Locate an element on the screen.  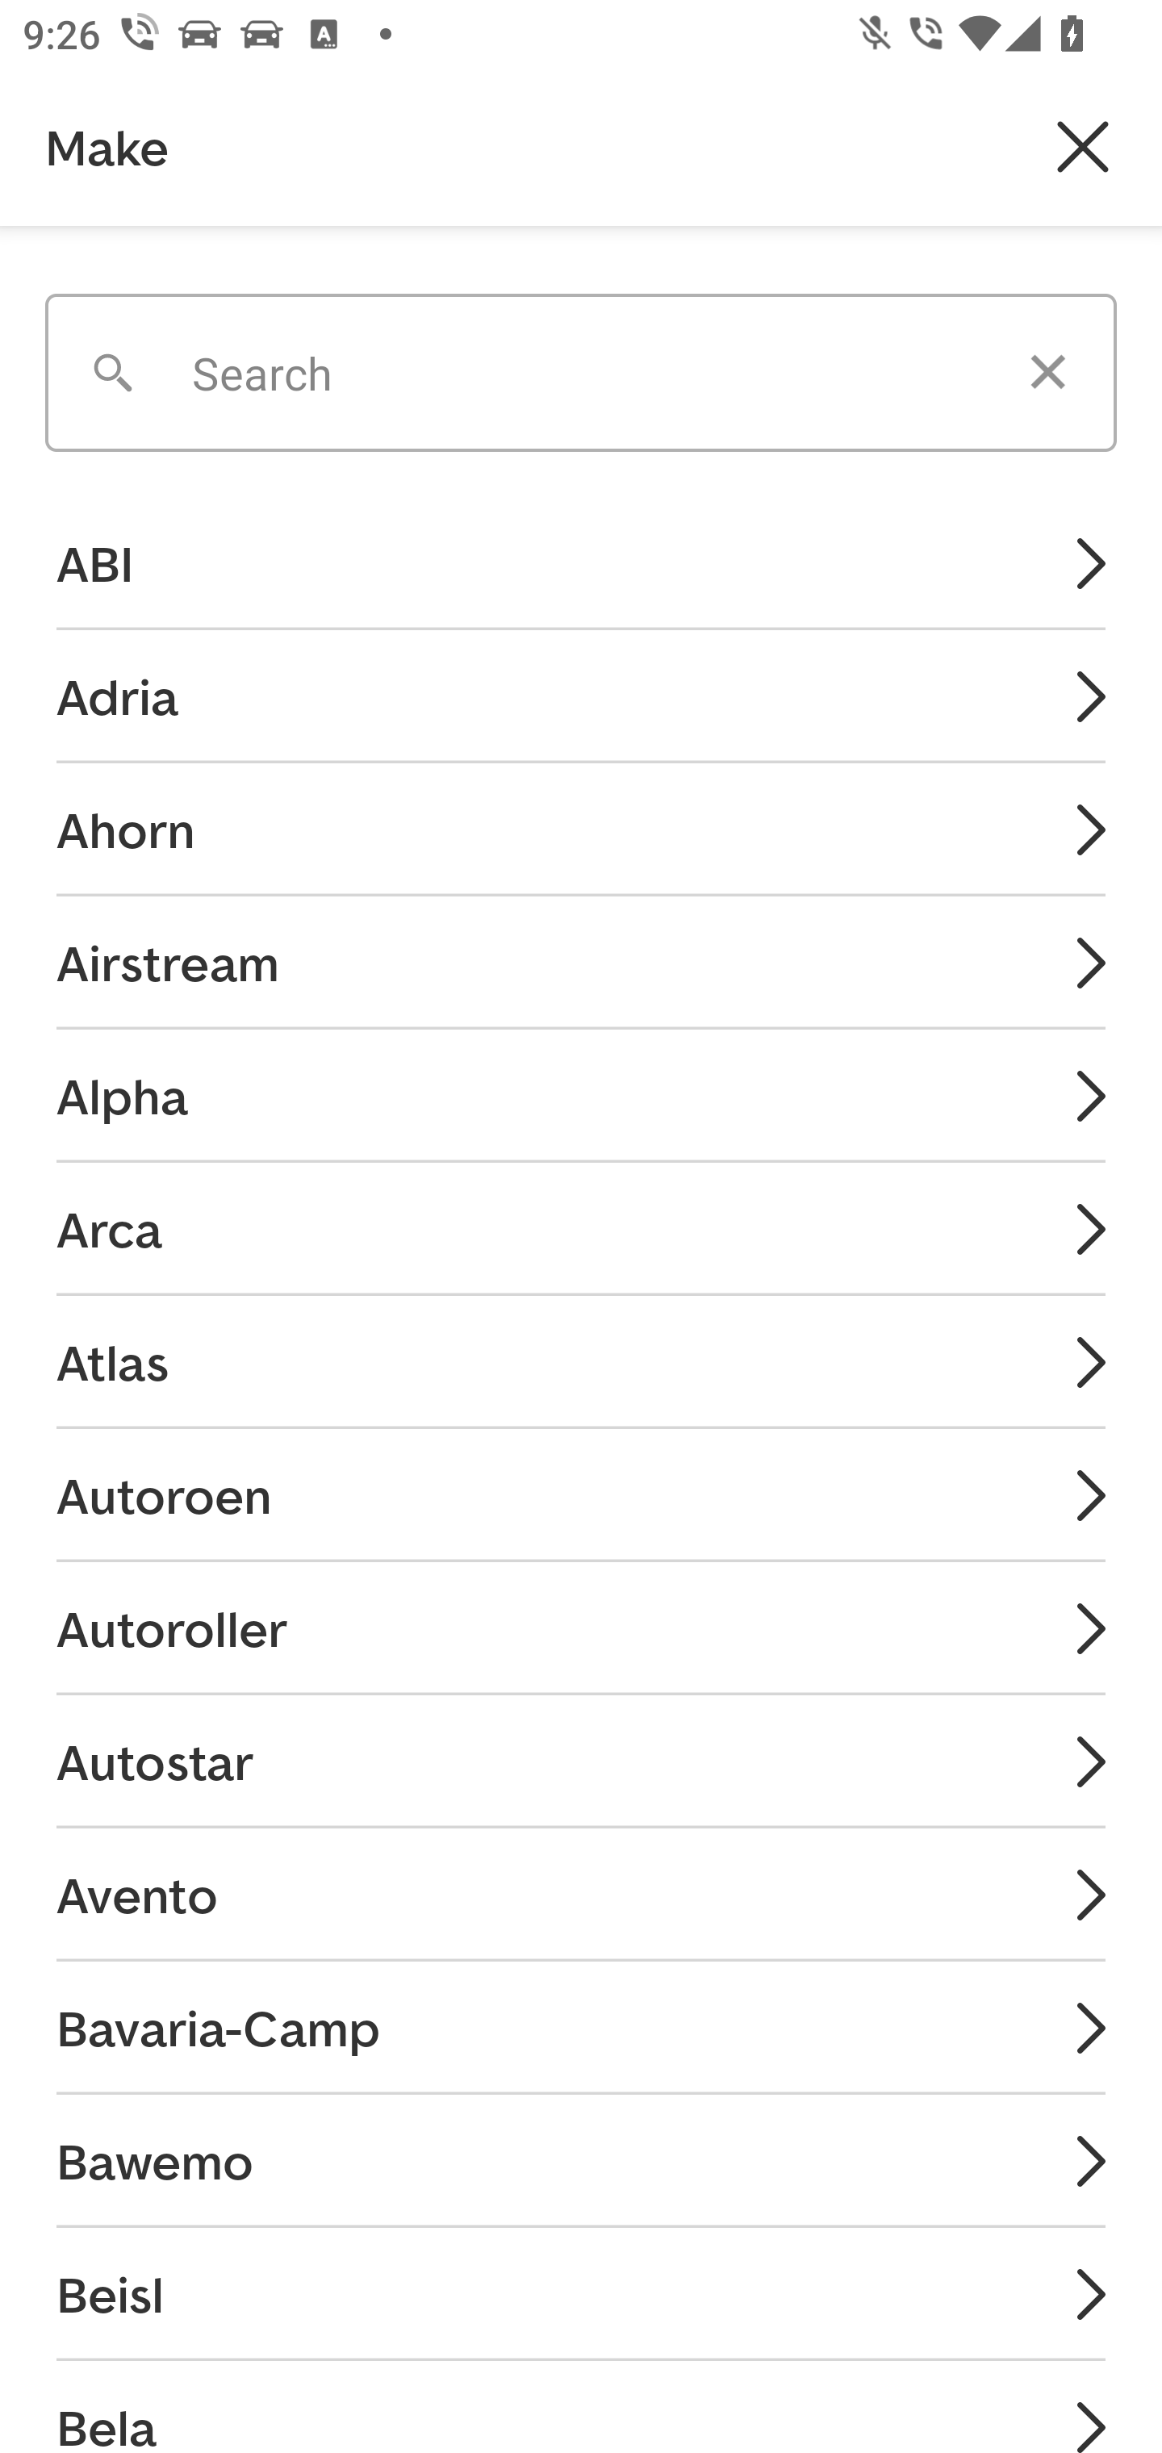
Arca right arrow is located at coordinates (581, 1228).